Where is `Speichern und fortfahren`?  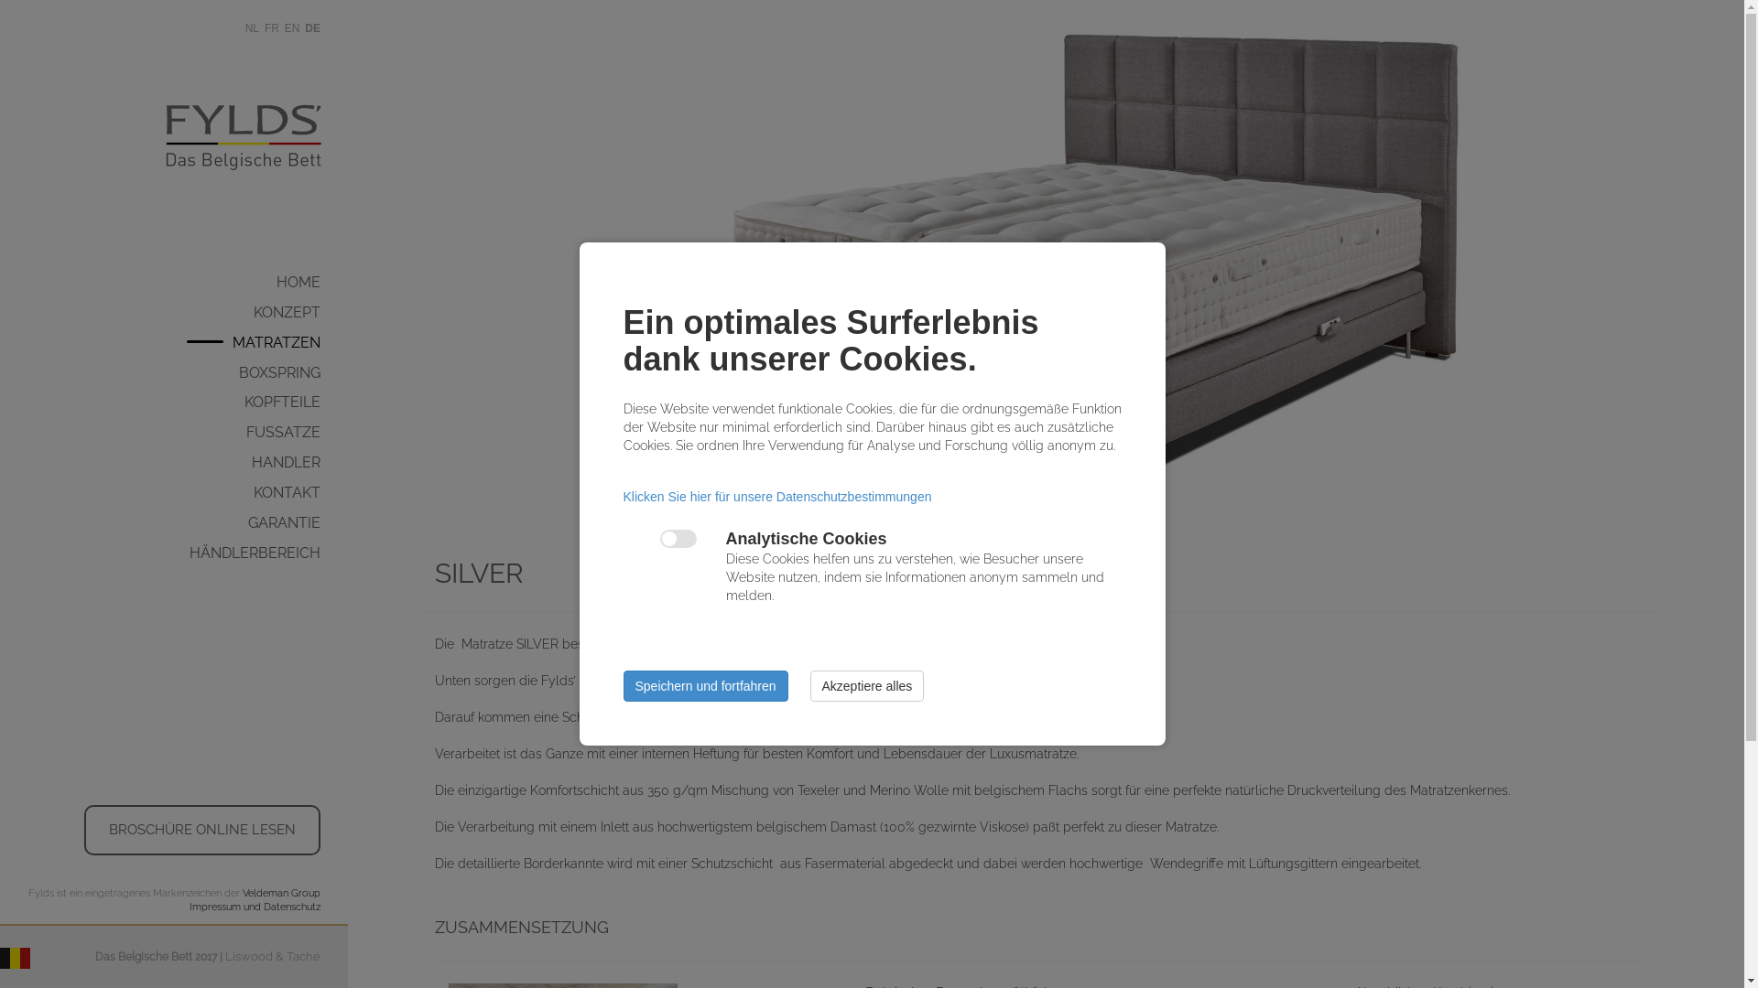 Speichern und fortfahren is located at coordinates (705, 686).